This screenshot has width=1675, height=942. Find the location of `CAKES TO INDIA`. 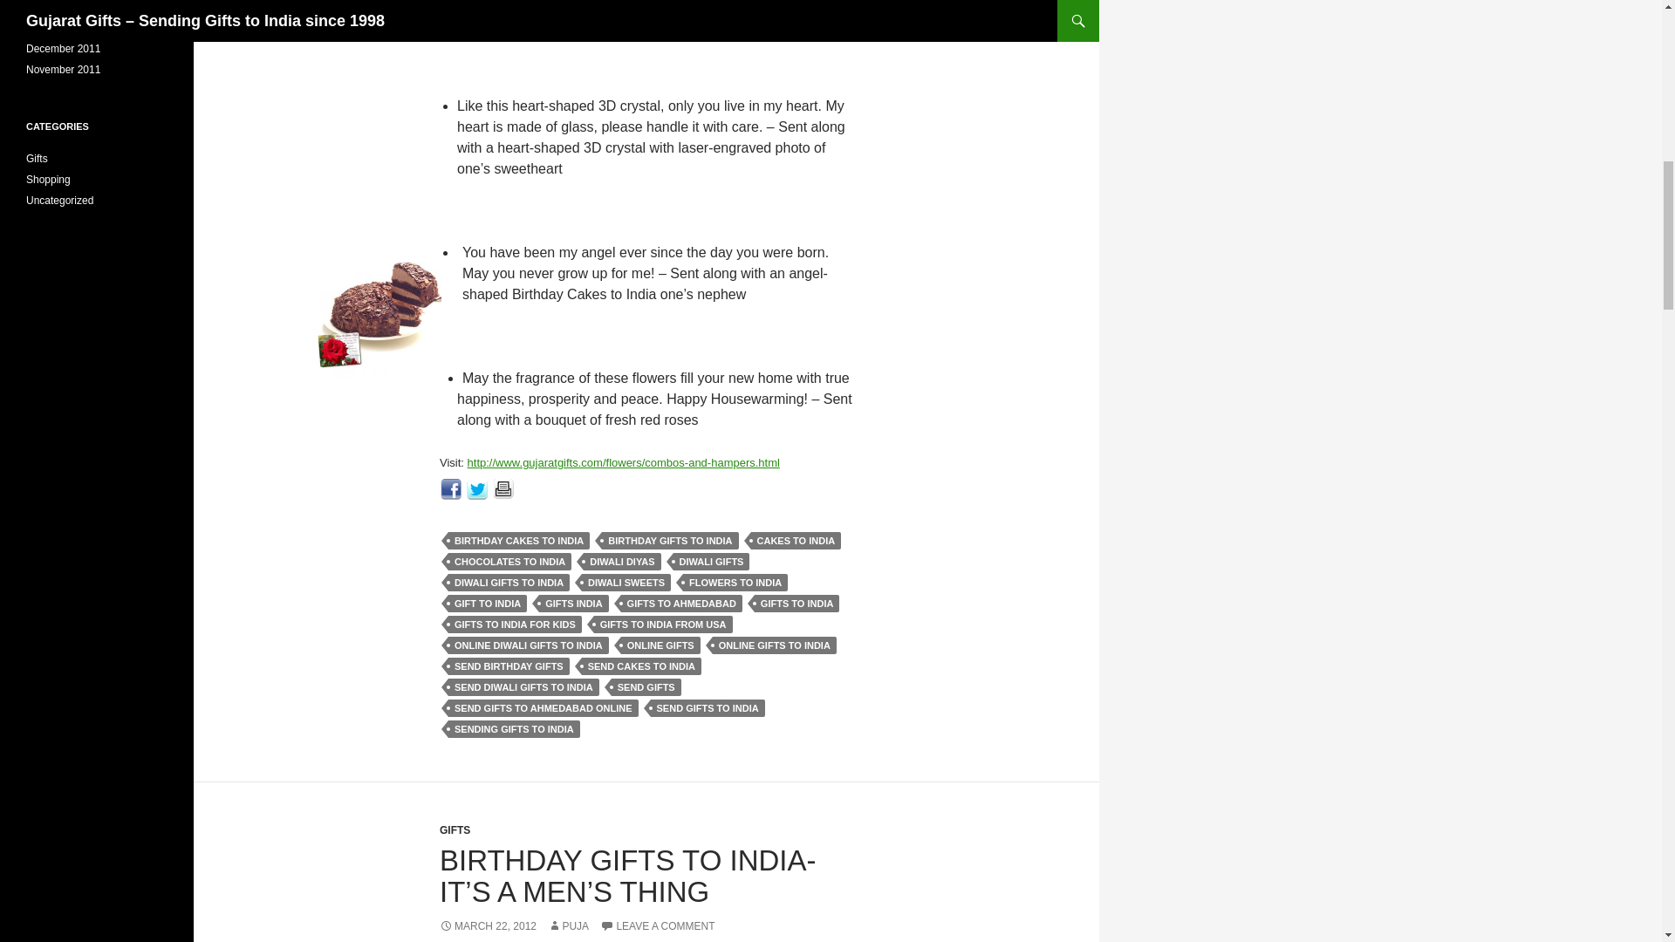

CAKES TO INDIA is located at coordinates (796, 541).